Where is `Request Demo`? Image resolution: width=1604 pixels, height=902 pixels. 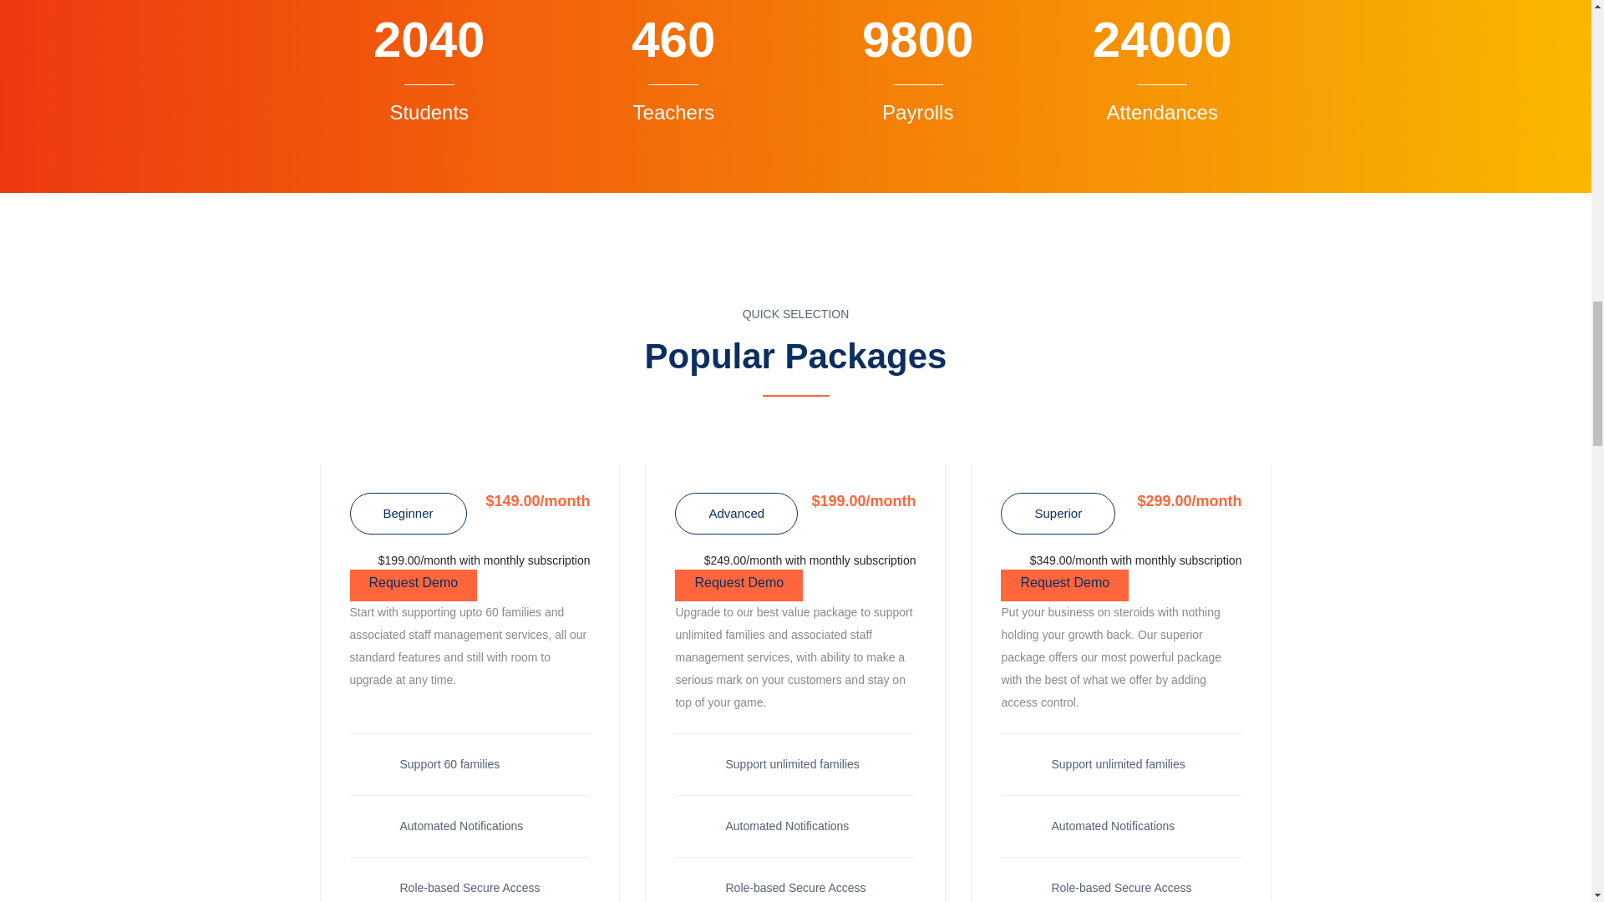
Request Demo is located at coordinates (413, 585).